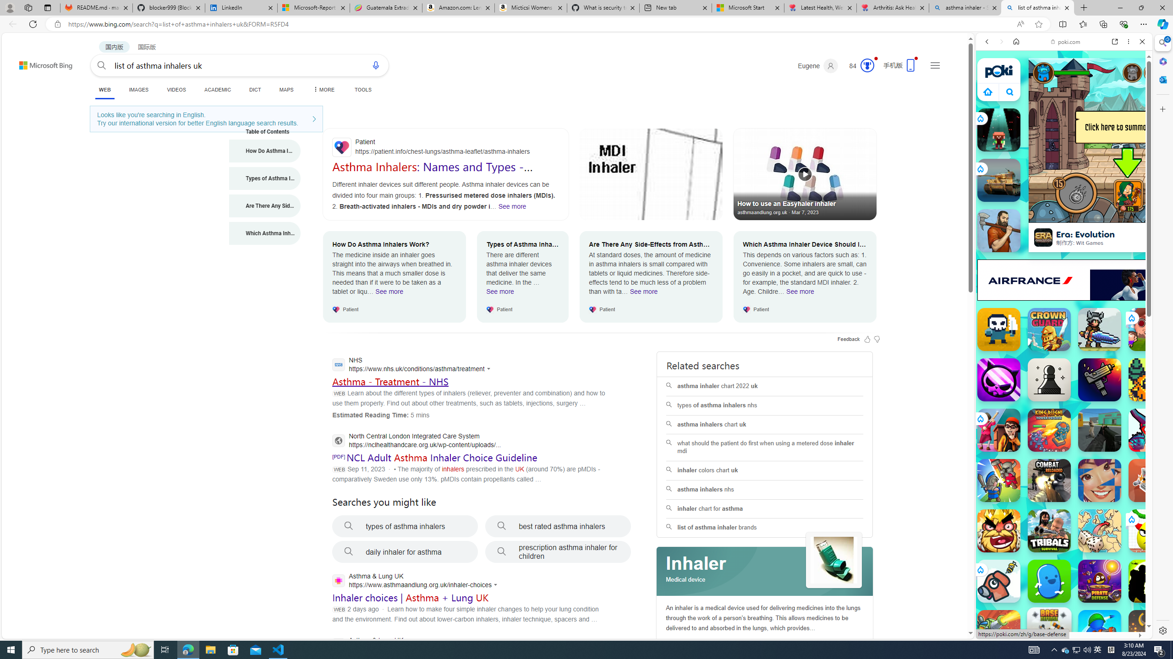 Image resolution: width=1173 pixels, height=659 pixels. What do you see at coordinates (1049, 481) in the screenshot?
I see `Combat Reloaded Combat Reloaded` at bounding box center [1049, 481].